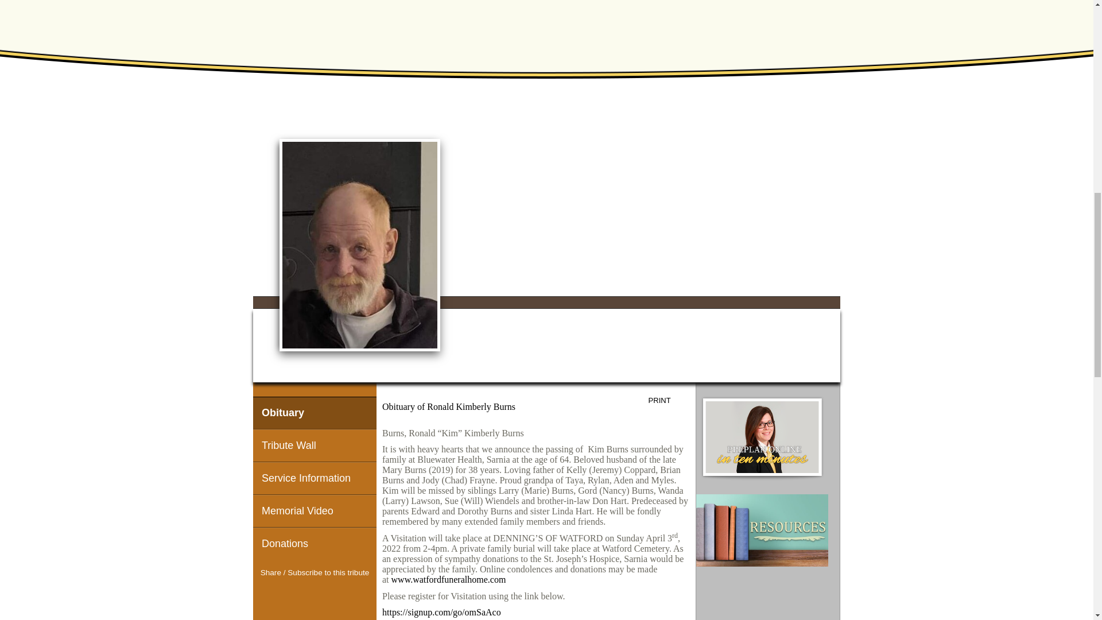  Describe the element at coordinates (315, 478) in the screenshot. I see `Service Information` at that location.